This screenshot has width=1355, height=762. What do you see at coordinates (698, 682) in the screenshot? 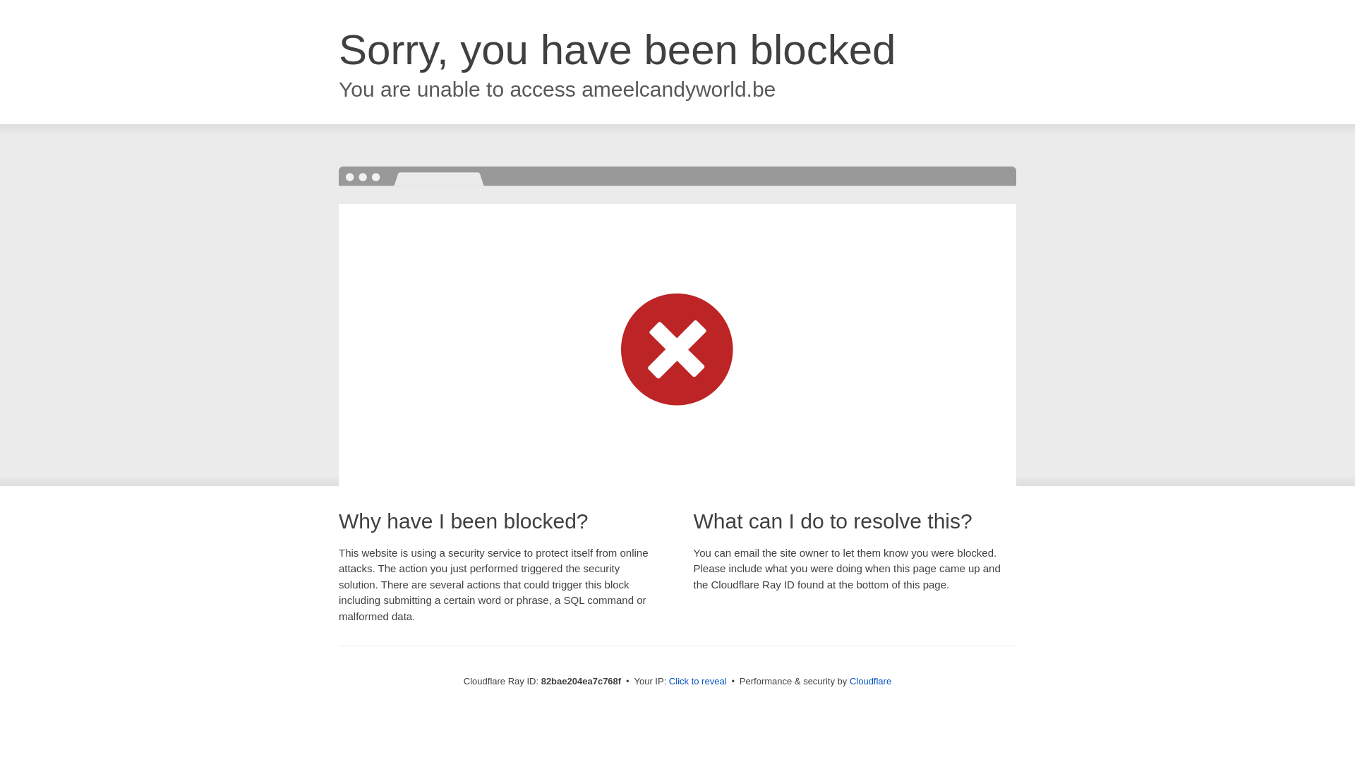
I see `Click to reveal` at bounding box center [698, 682].